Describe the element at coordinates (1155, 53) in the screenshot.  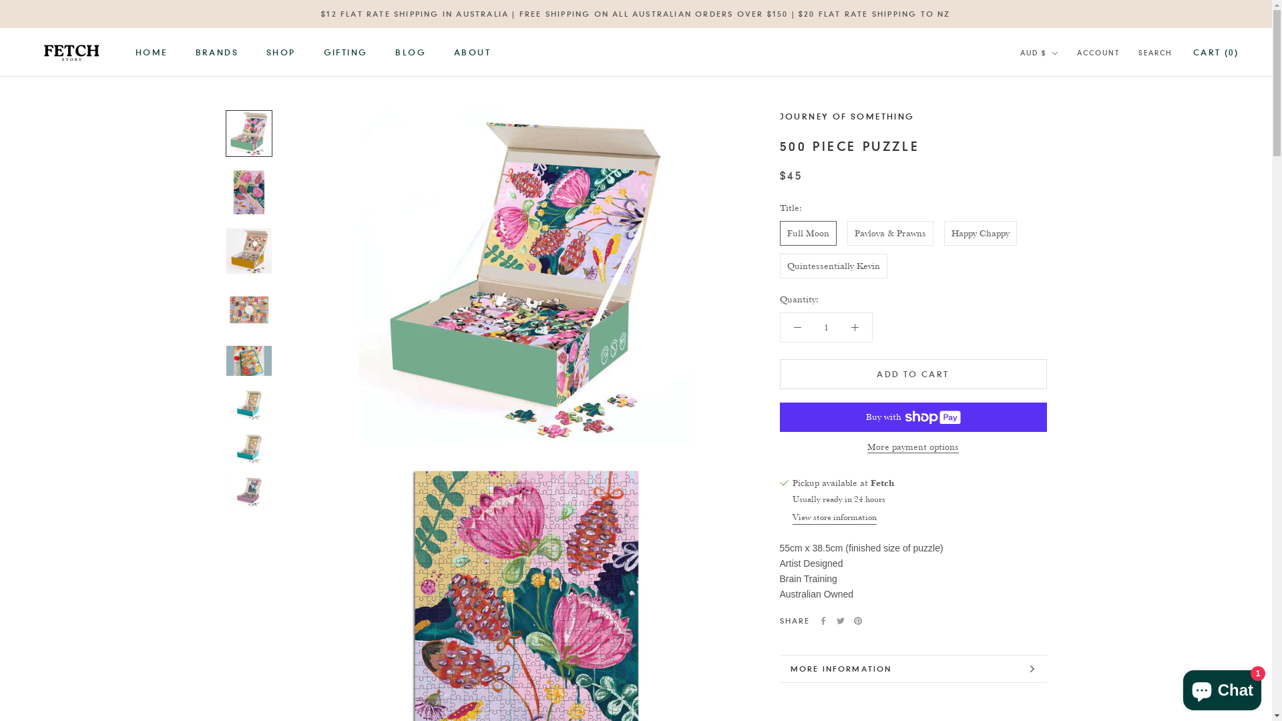
I see `SEARCH` at that location.